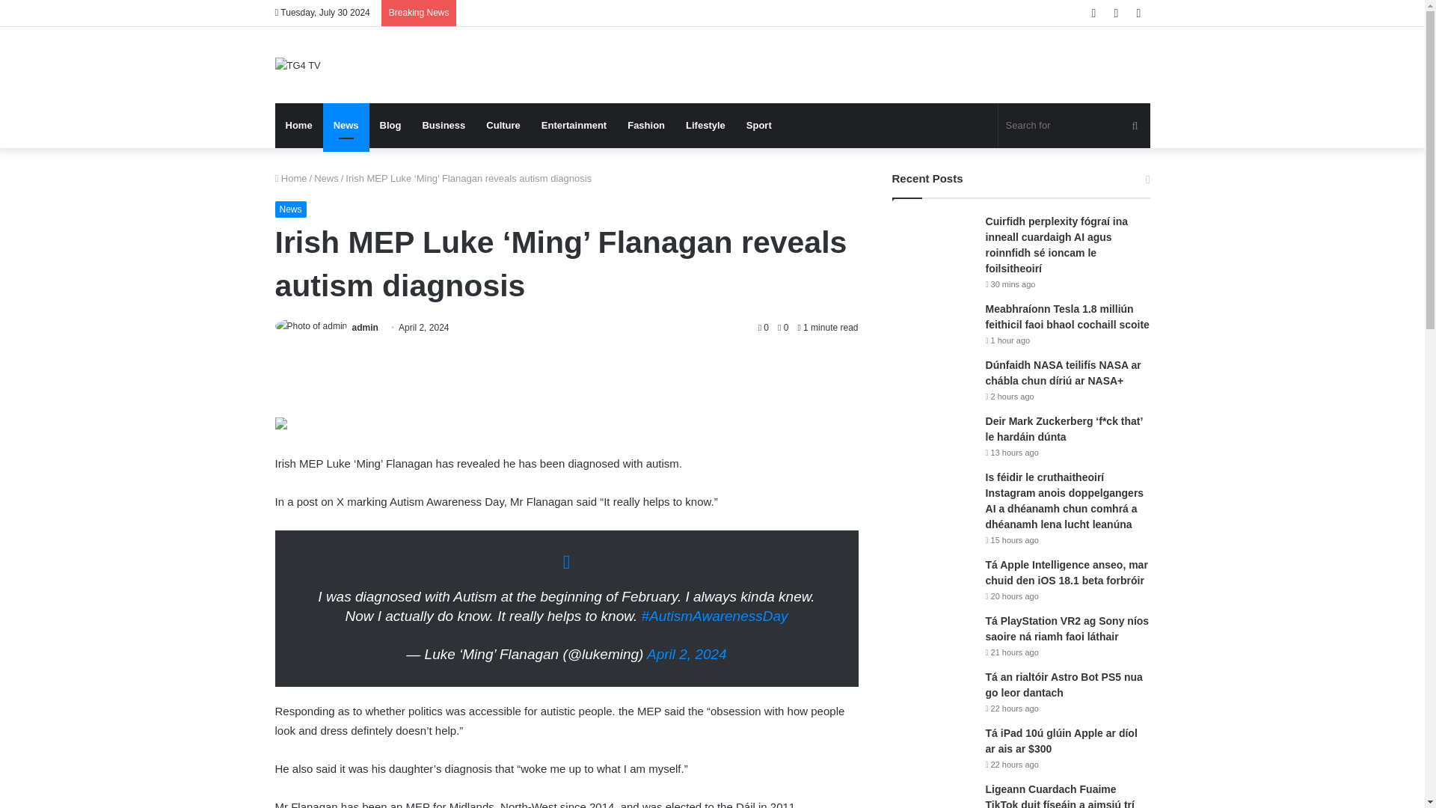 The image size is (1436, 808). Describe the element at coordinates (326, 178) in the screenshot. I see `News` at that location.